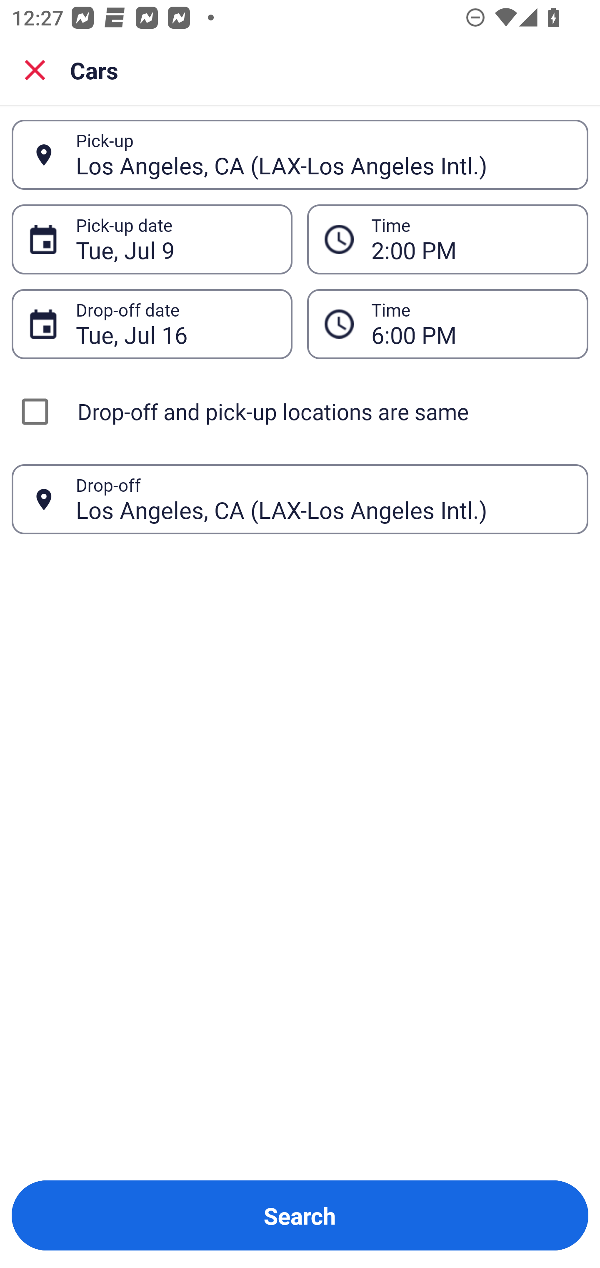 This screenshot has width=600, height=1268. Describe the element at coordinates (300, 411) in the screenshot. I see `Drop-off and pick-up locations are same` at that location.